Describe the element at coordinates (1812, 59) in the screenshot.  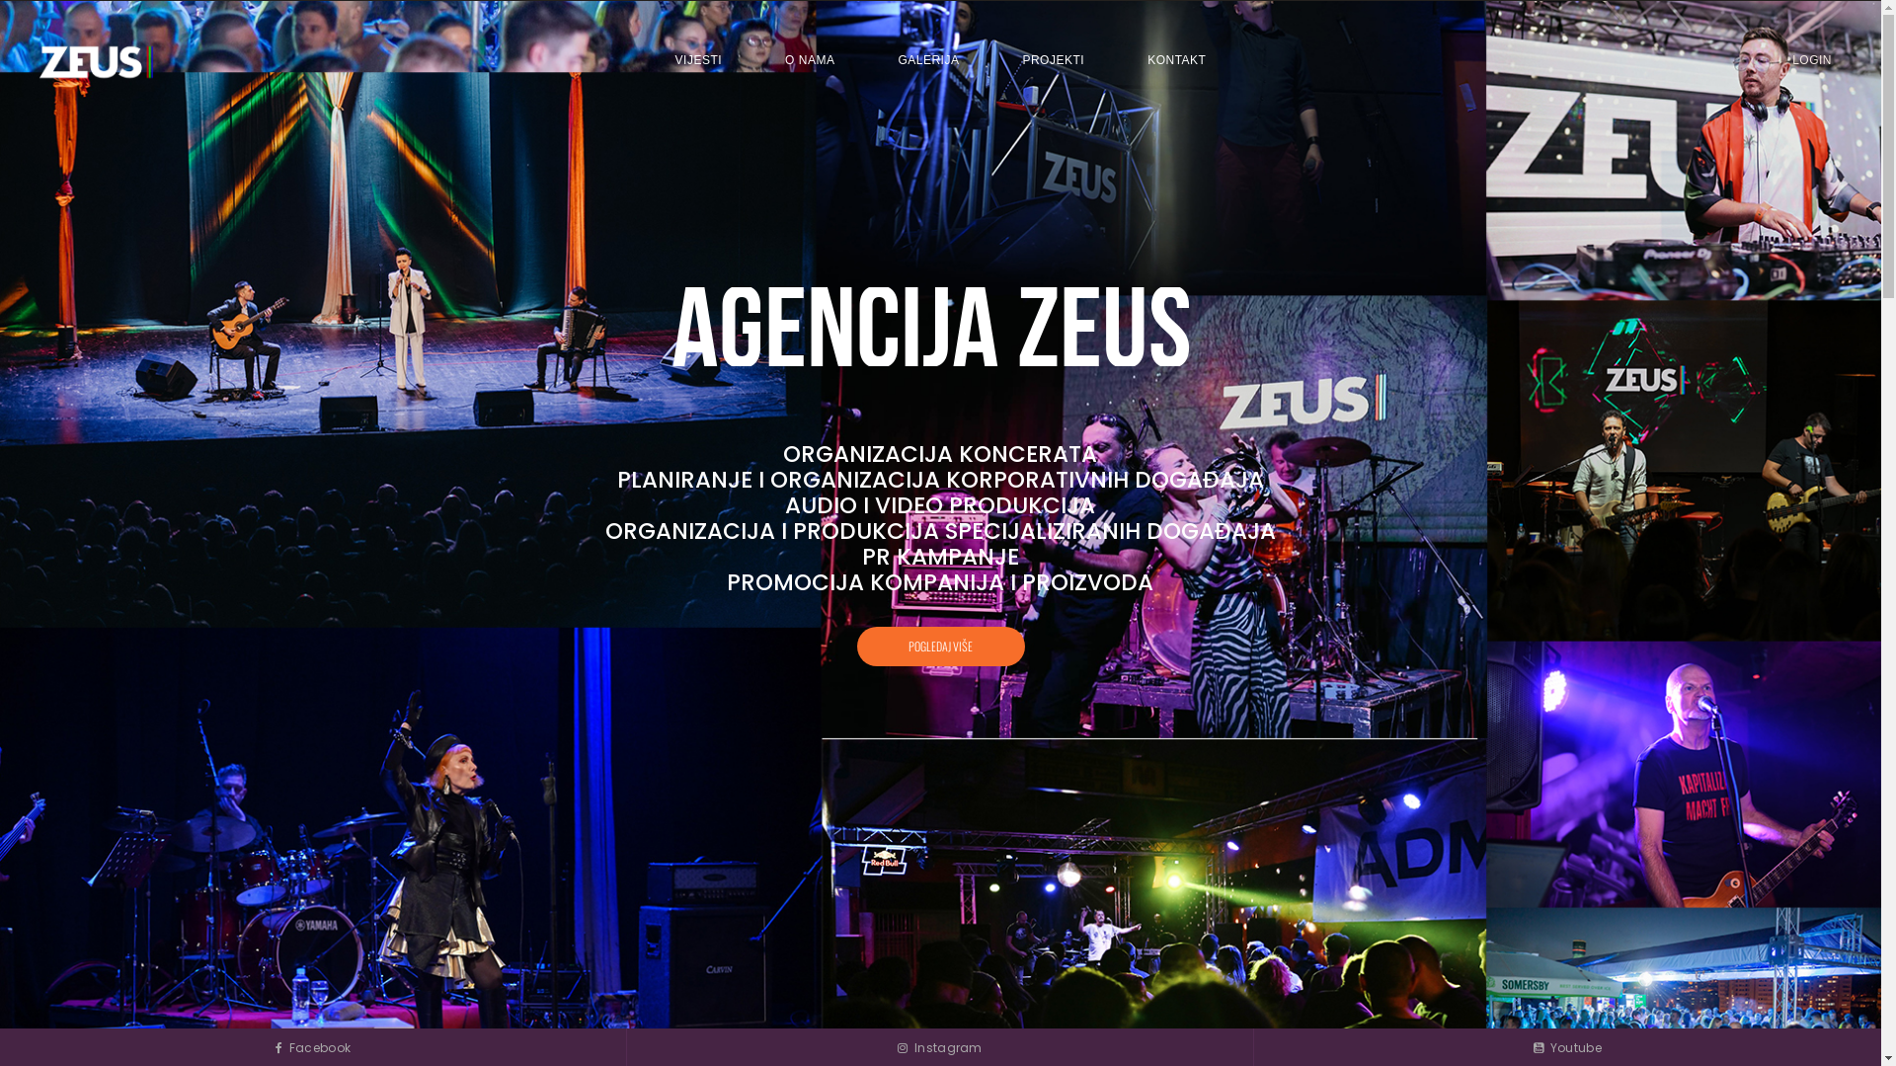
I see `LOGIN` at that location.